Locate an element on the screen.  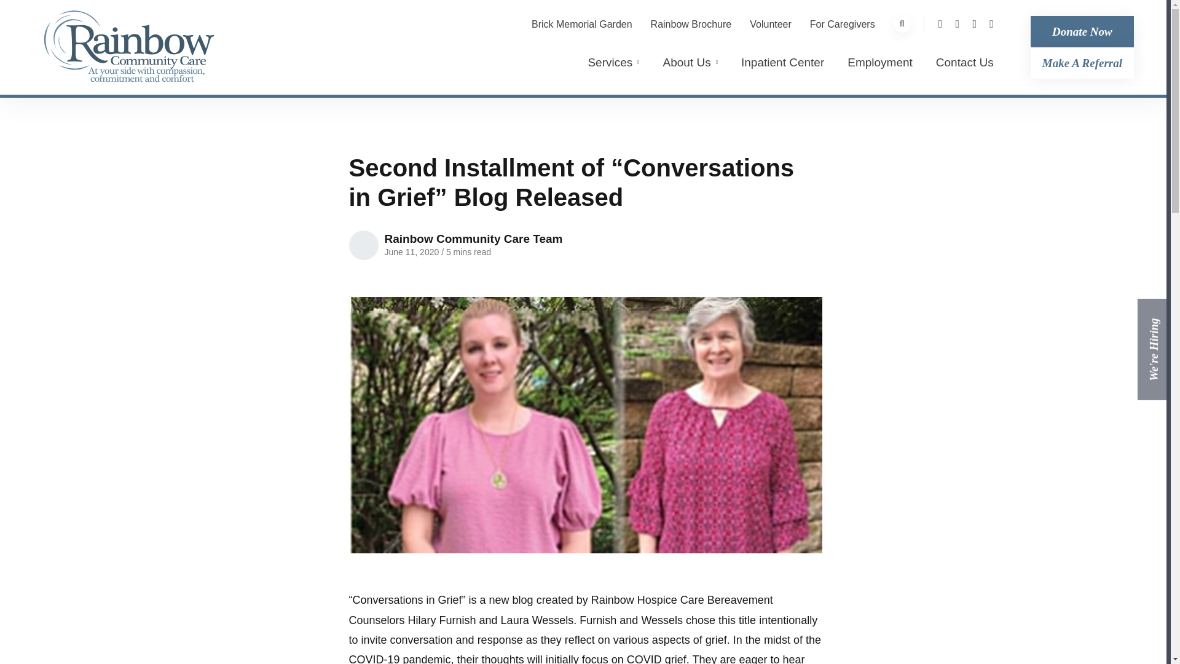
Make A Referral is located at coordinates (1082, 63).